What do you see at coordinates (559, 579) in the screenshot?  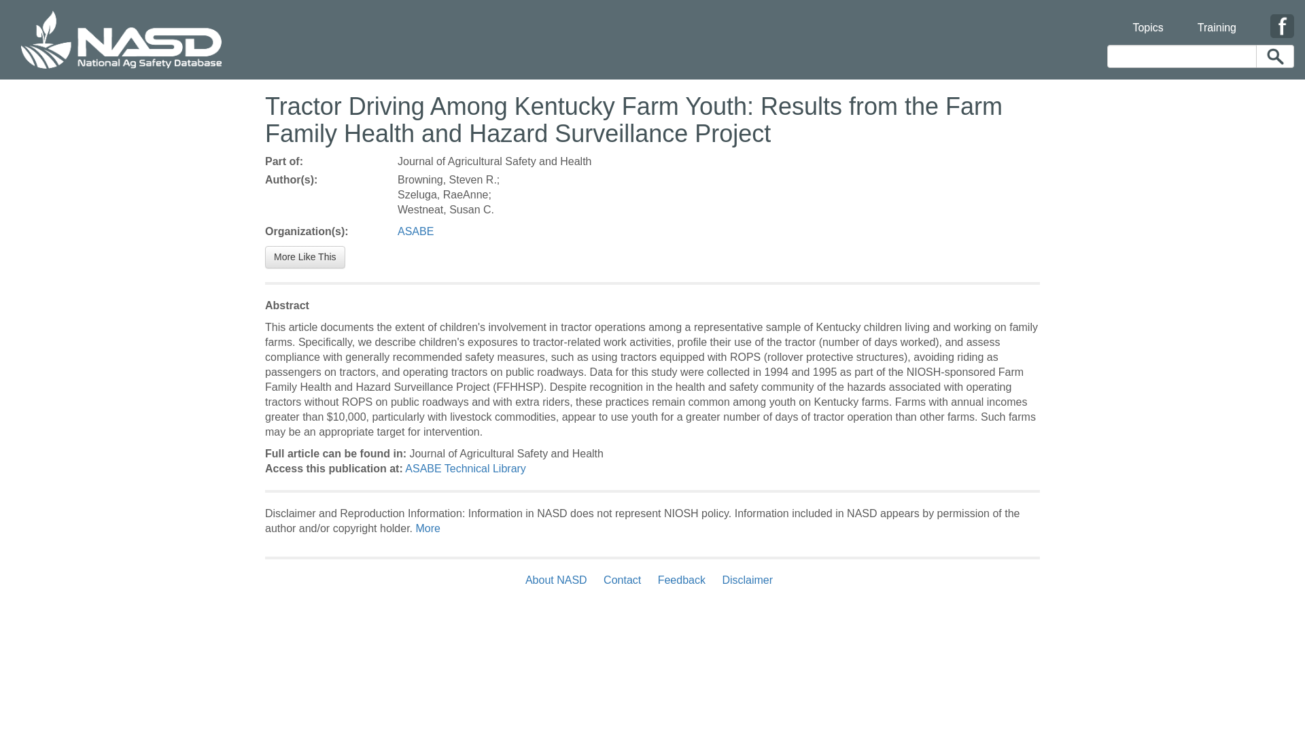 I see `About NASD` at bounding box center [559, 579].